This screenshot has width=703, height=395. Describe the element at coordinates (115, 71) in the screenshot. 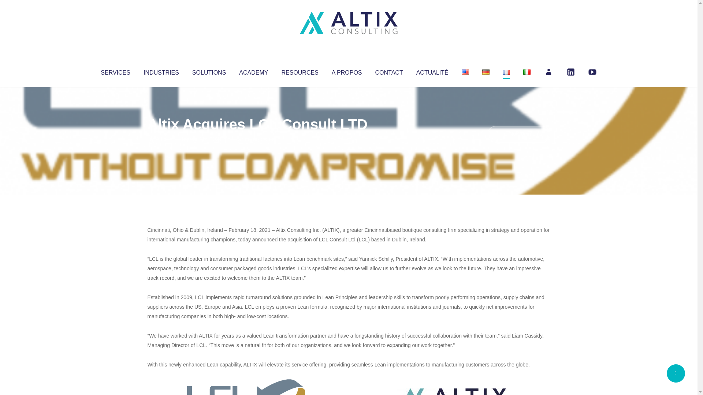

I see `SERVICES` at that location.